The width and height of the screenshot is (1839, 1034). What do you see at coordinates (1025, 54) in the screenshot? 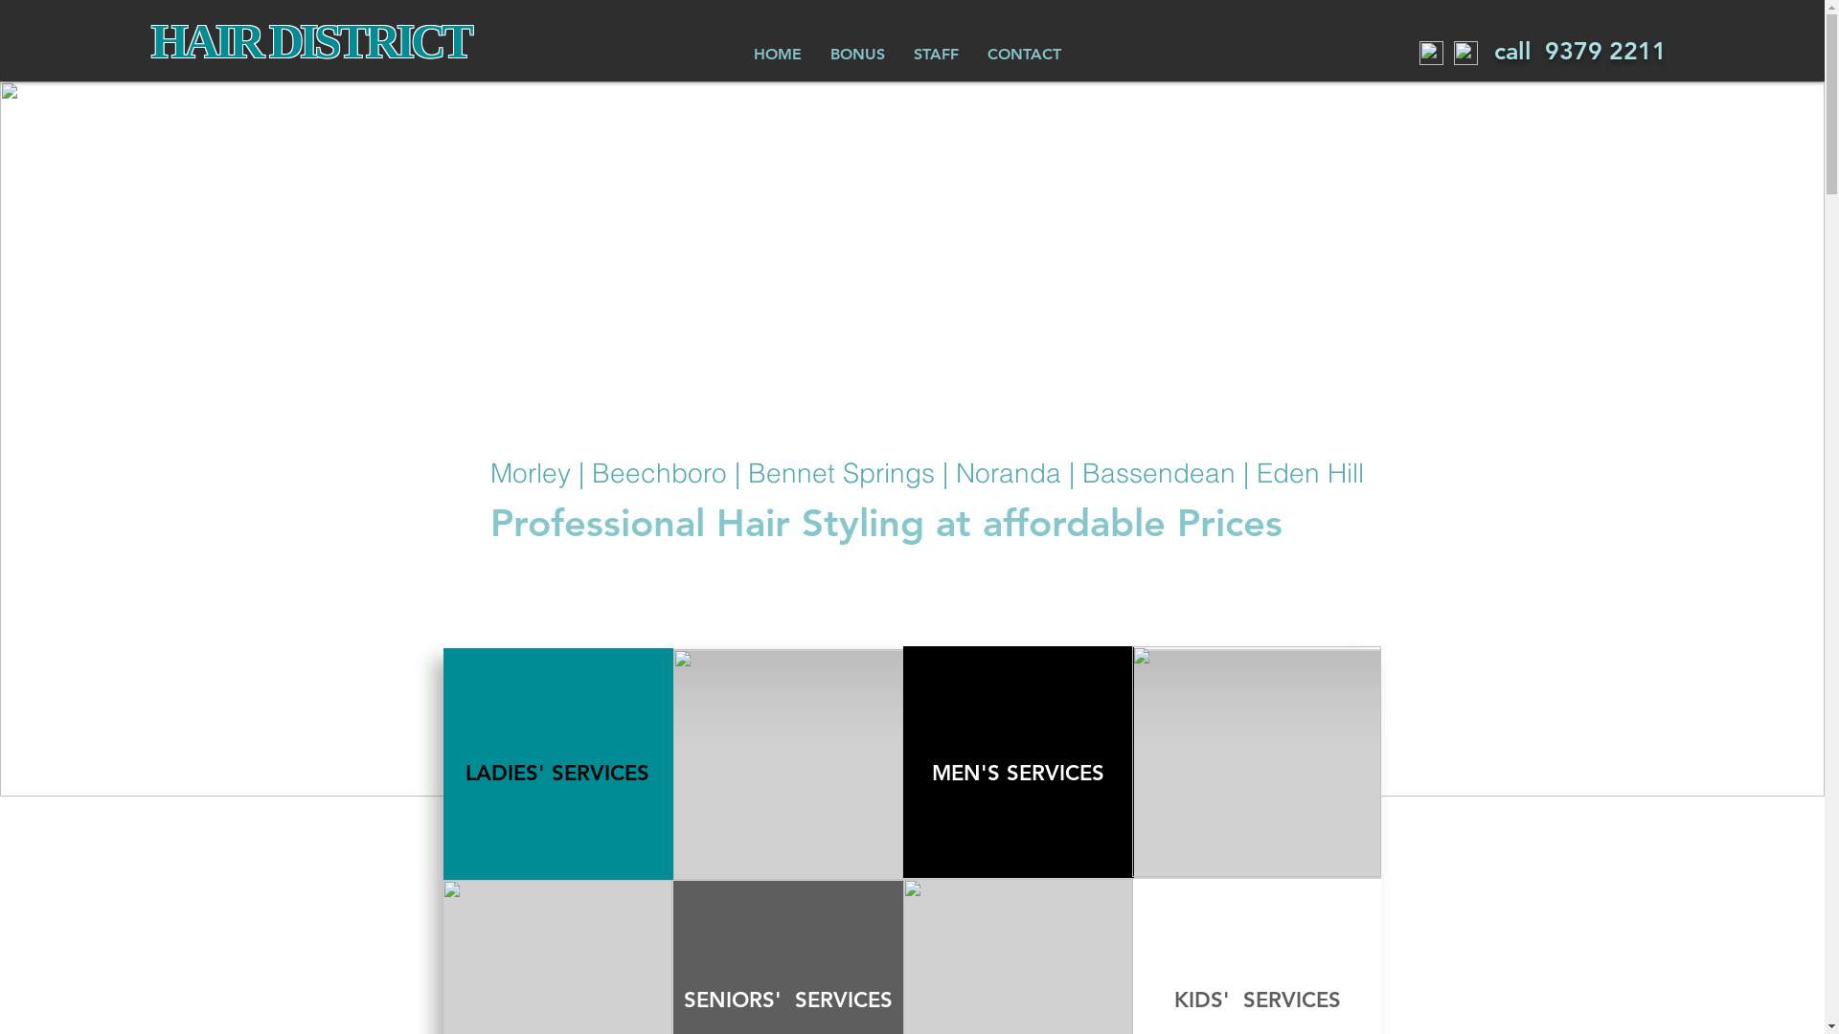
I see `CONTACT` at bounding box center [1025, 54].